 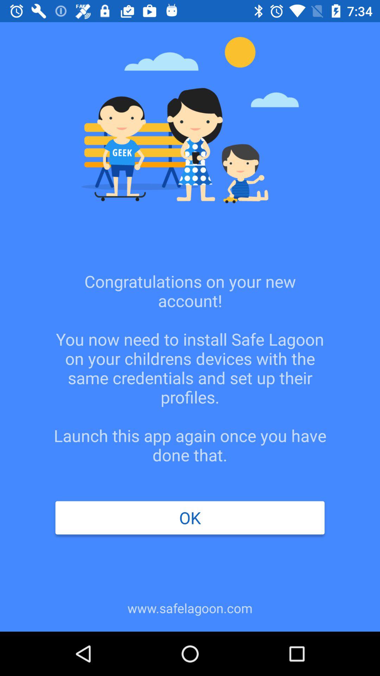 I want to click on swipe until the ok item, so click(x=190, y=518).